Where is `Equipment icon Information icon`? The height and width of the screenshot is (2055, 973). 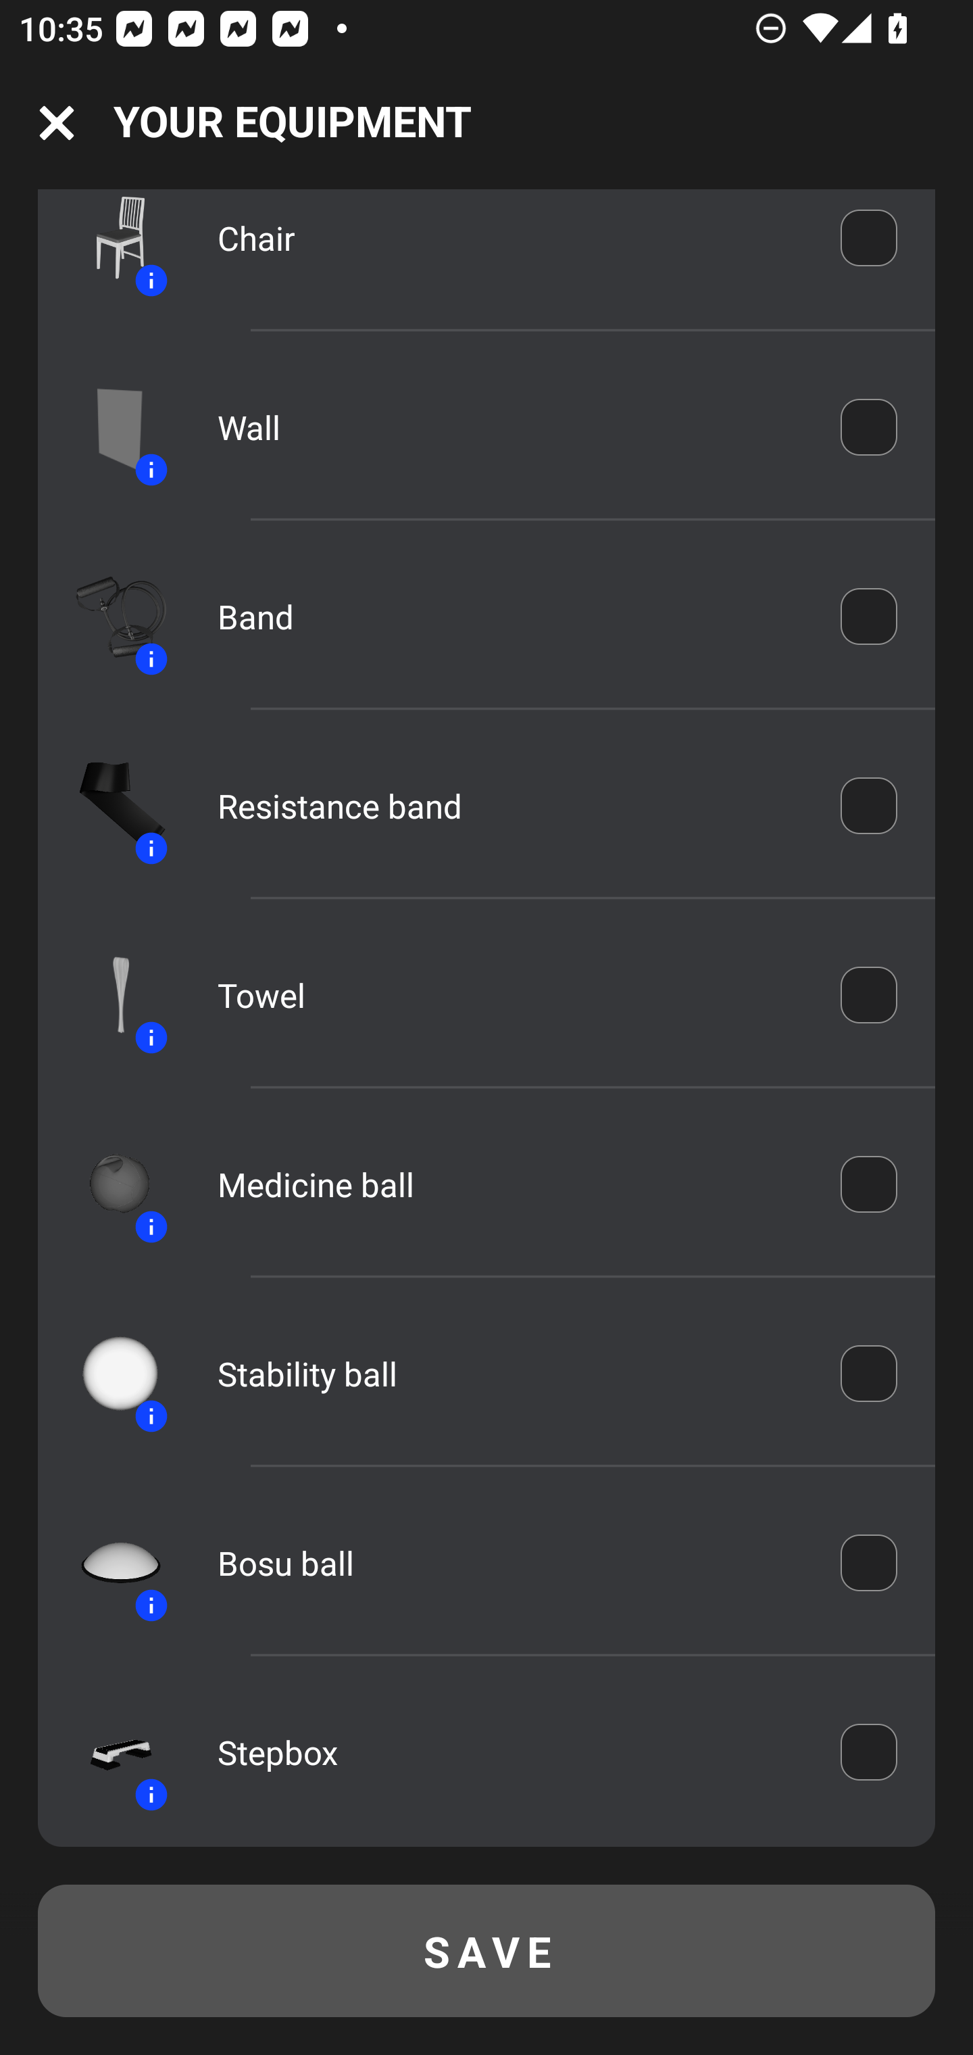
Equipment icon Information icon is located at coordinates (109, 995).